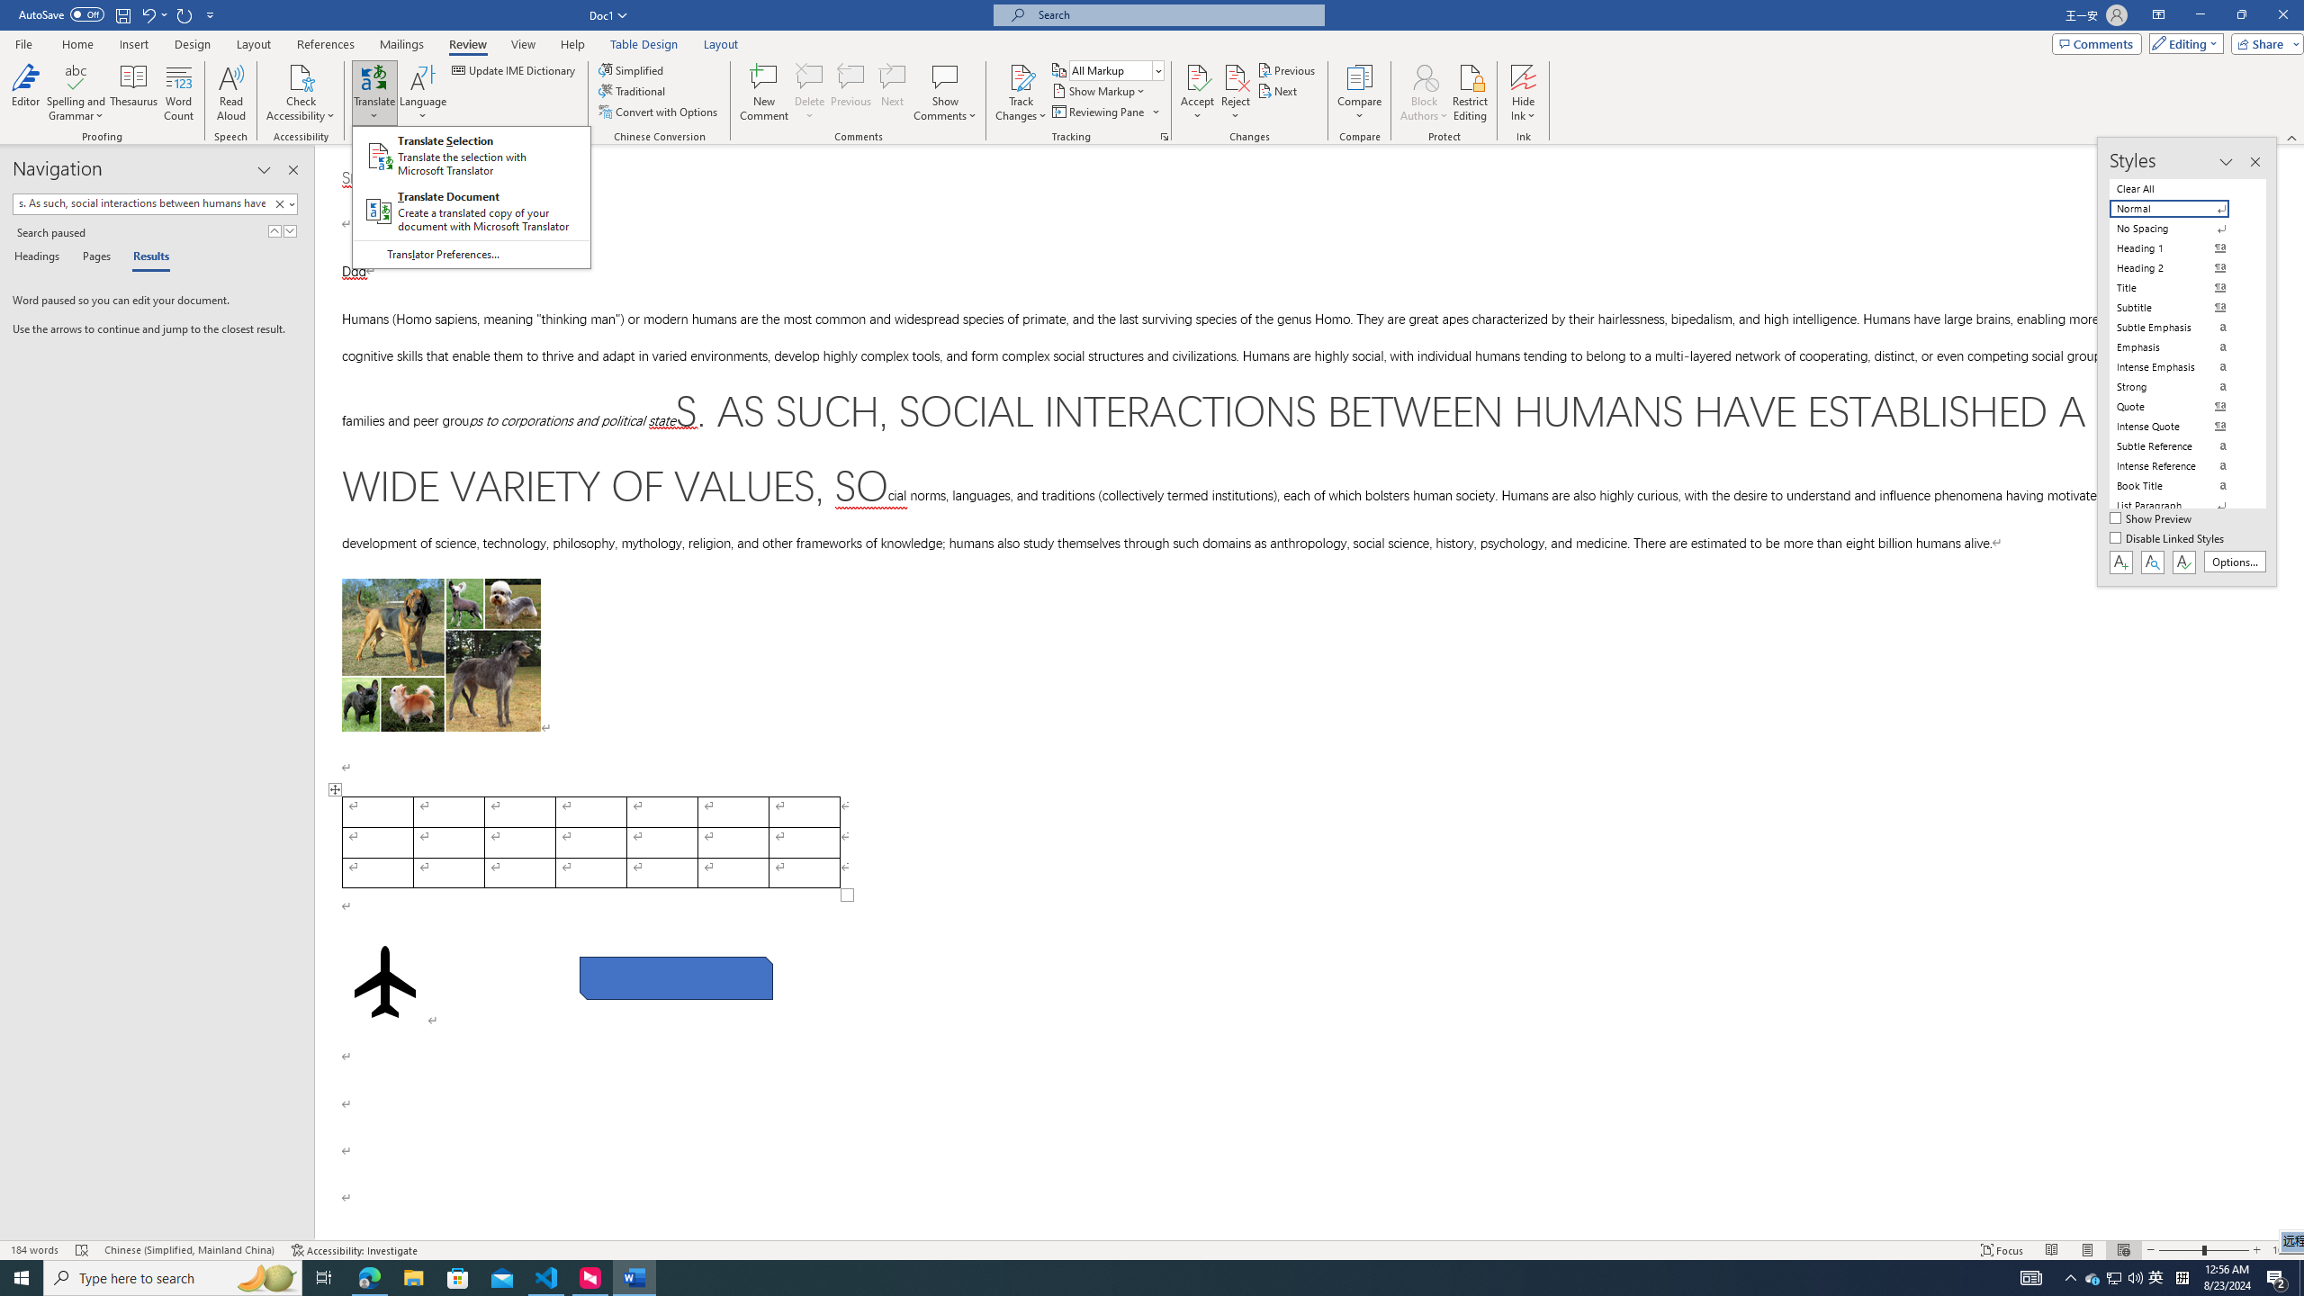 The image size is (2304, 1296). Describe the element at coordinates (2180, 367) in the screenshot. I see `Intense Emphasis` at that location.